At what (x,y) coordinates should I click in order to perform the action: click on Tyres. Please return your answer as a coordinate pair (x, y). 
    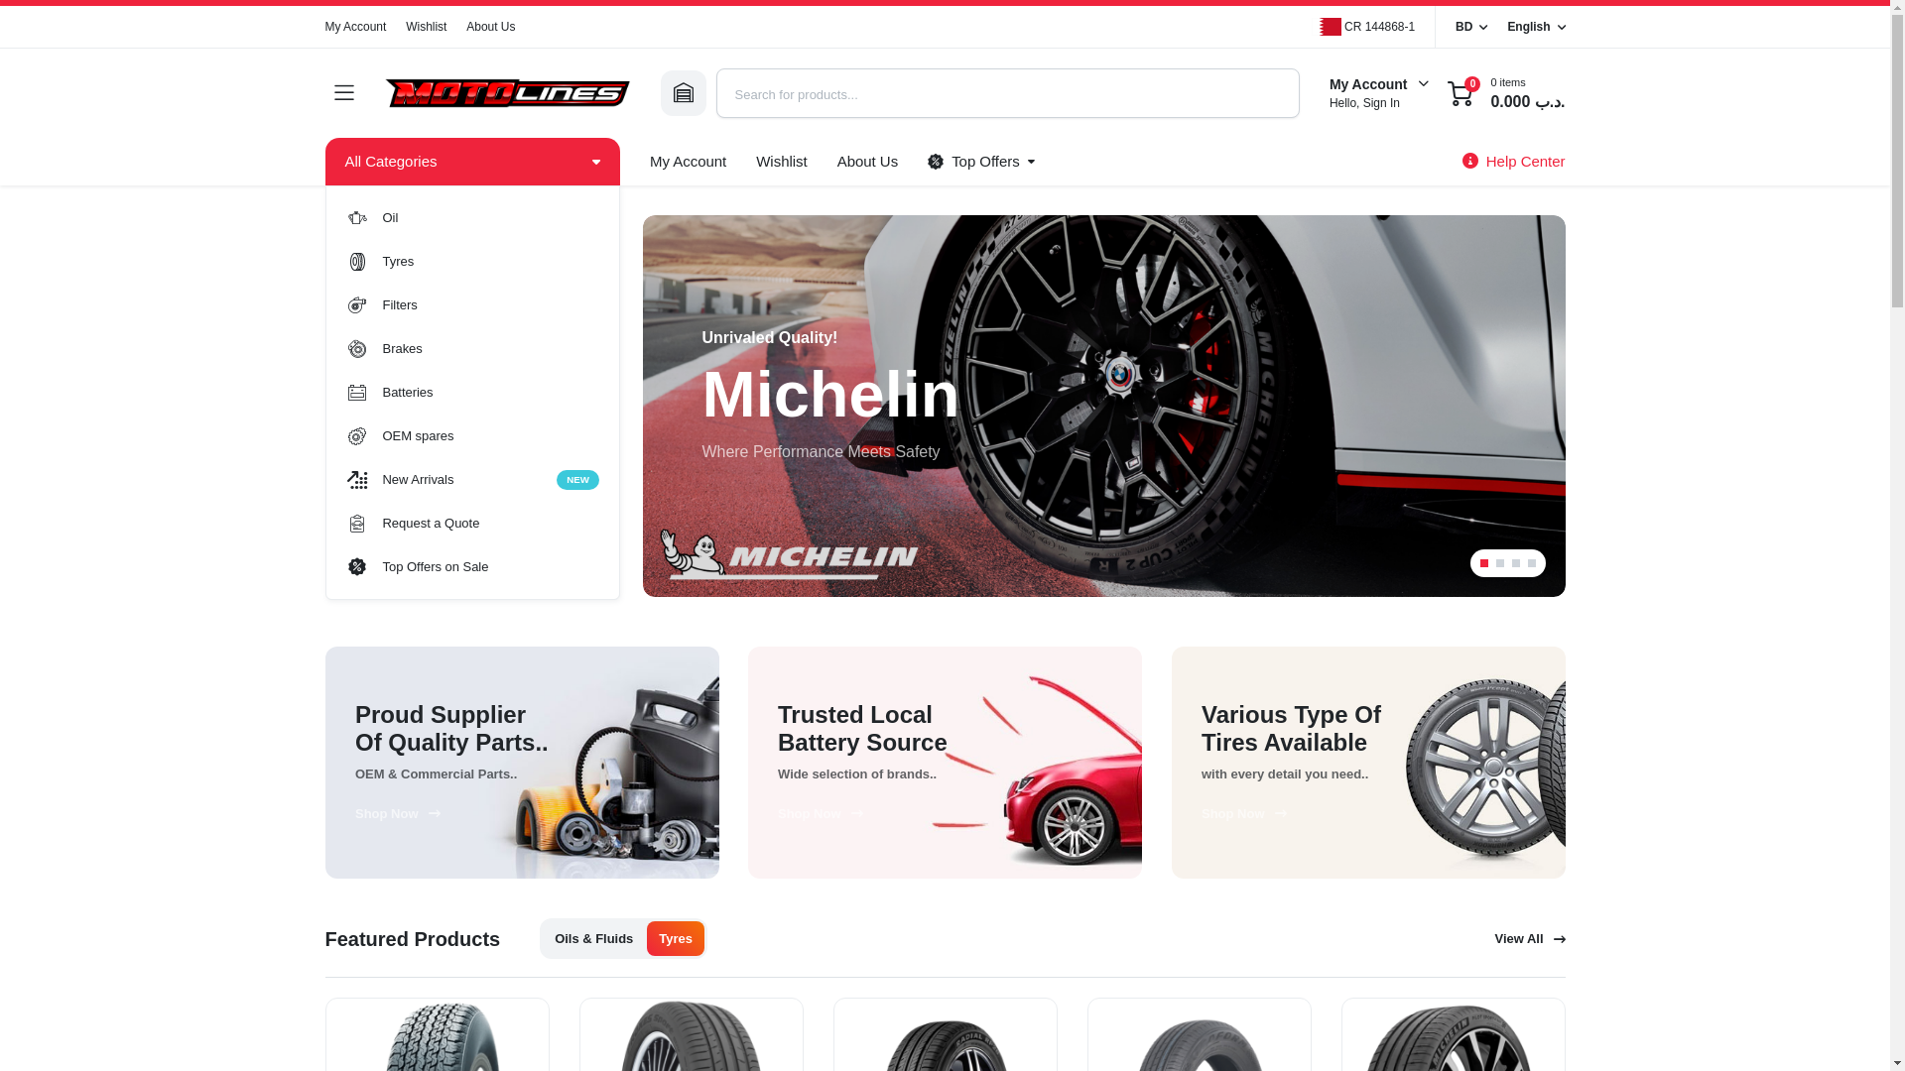
    Looking at the image, I should click on (472, 567).